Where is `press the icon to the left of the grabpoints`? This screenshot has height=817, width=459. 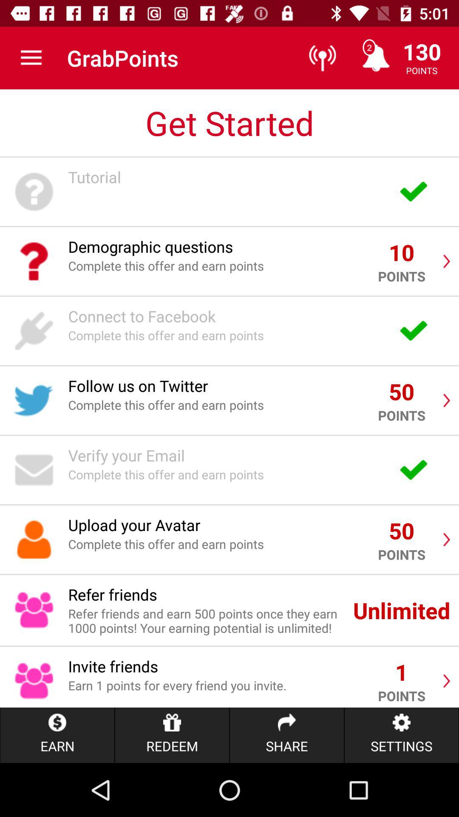 press the icon to the left of the grabpoints is located at coordinates (31, 58).